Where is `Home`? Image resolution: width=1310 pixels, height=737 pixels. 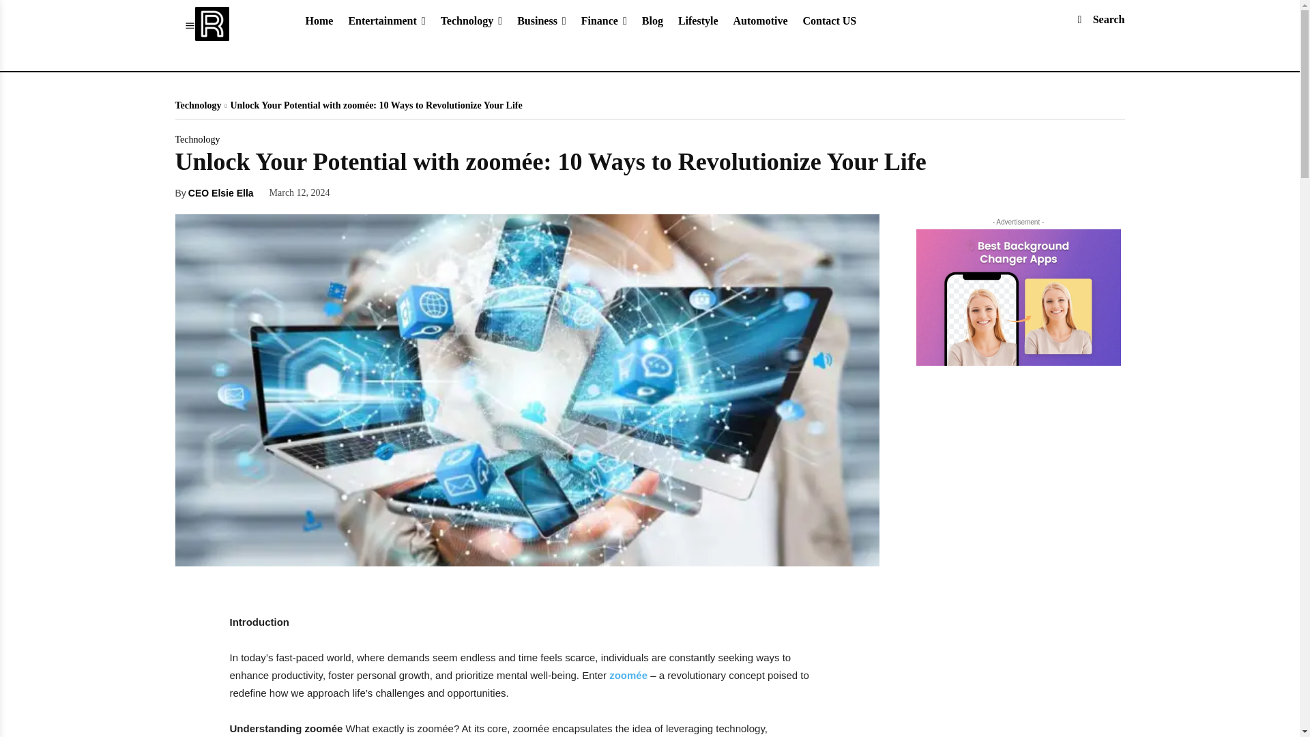 Home is located at coordinates (319, 20).